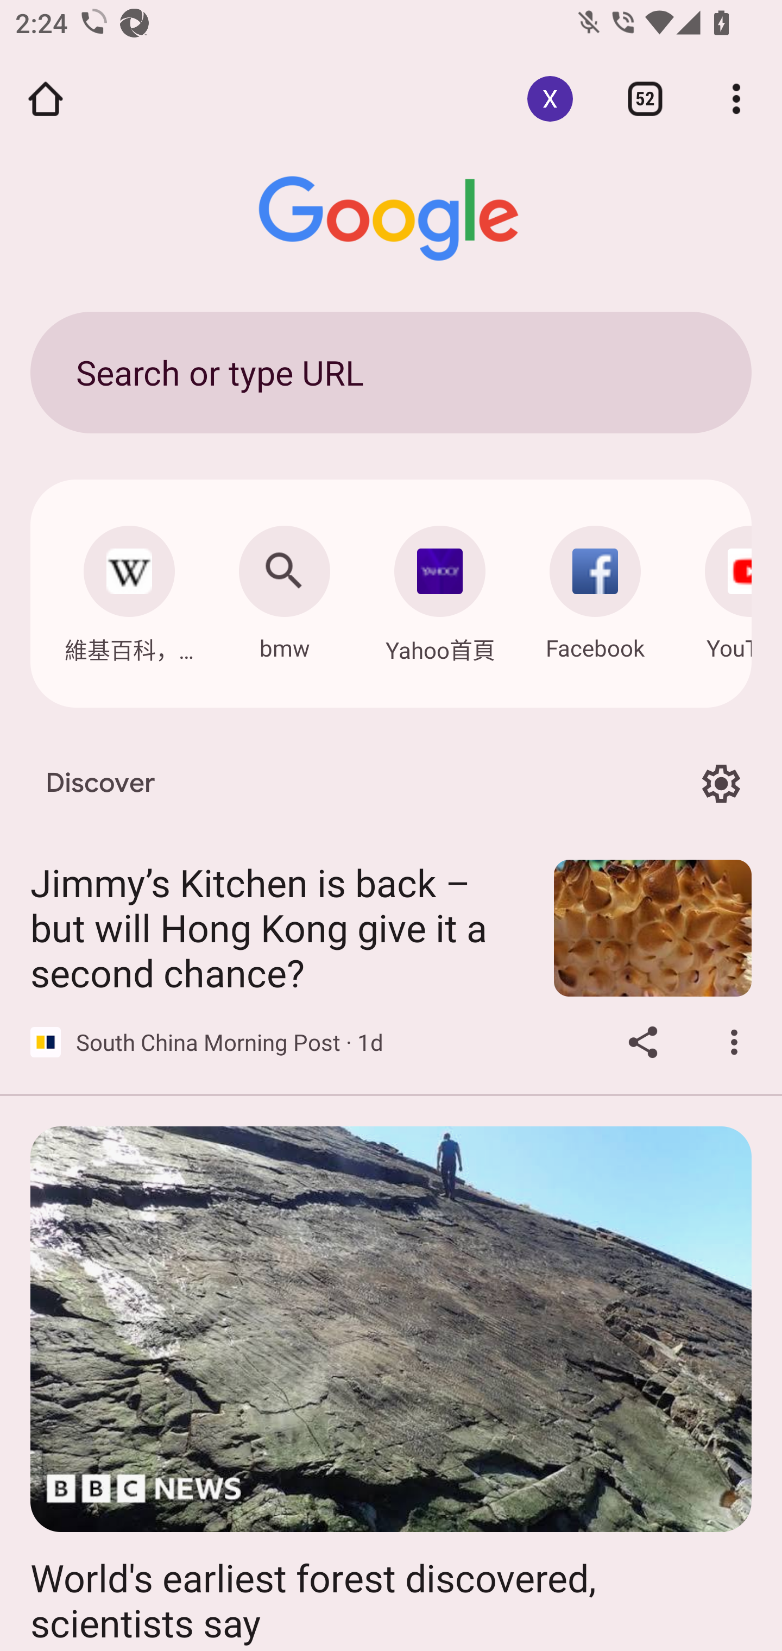 Image resolution: width=782 pixels, height=1651 pixels. What do you see at coordinates (391, 372) in the screenshot?
I see `Search or type URL` at bounding box center [391, 372].